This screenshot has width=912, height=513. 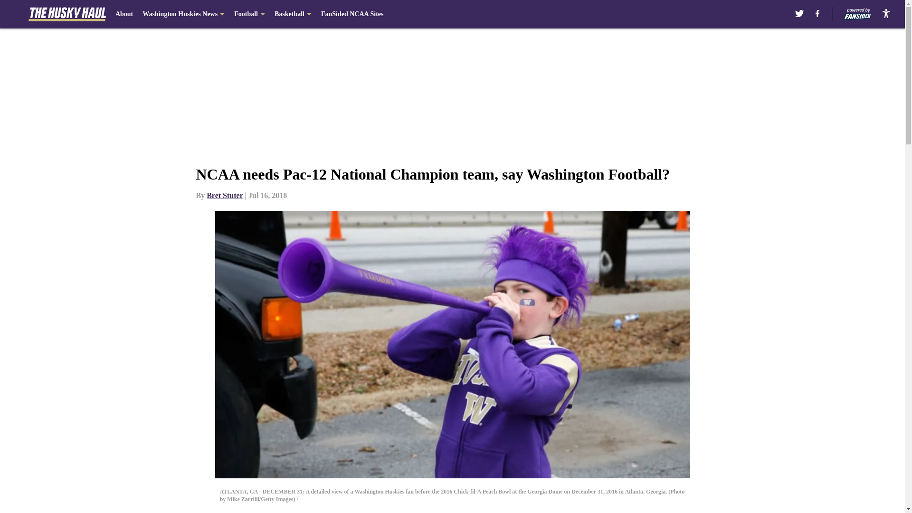 What do you see at coordinates (224, 195) in the screenshot?
I see `Bret Stuter` at bounding box center [224, 195].